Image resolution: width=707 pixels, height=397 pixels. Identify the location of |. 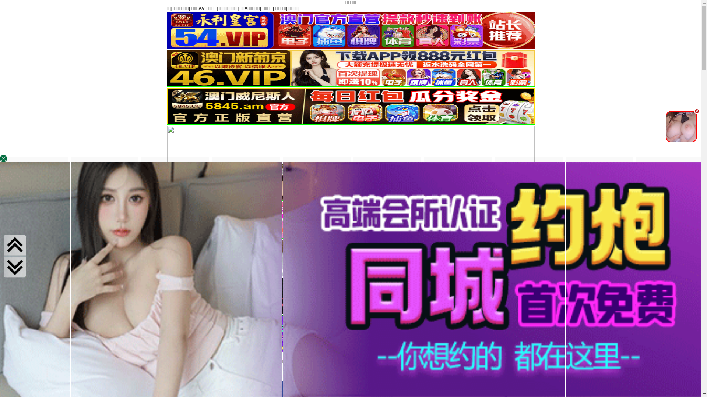
(306, 8).